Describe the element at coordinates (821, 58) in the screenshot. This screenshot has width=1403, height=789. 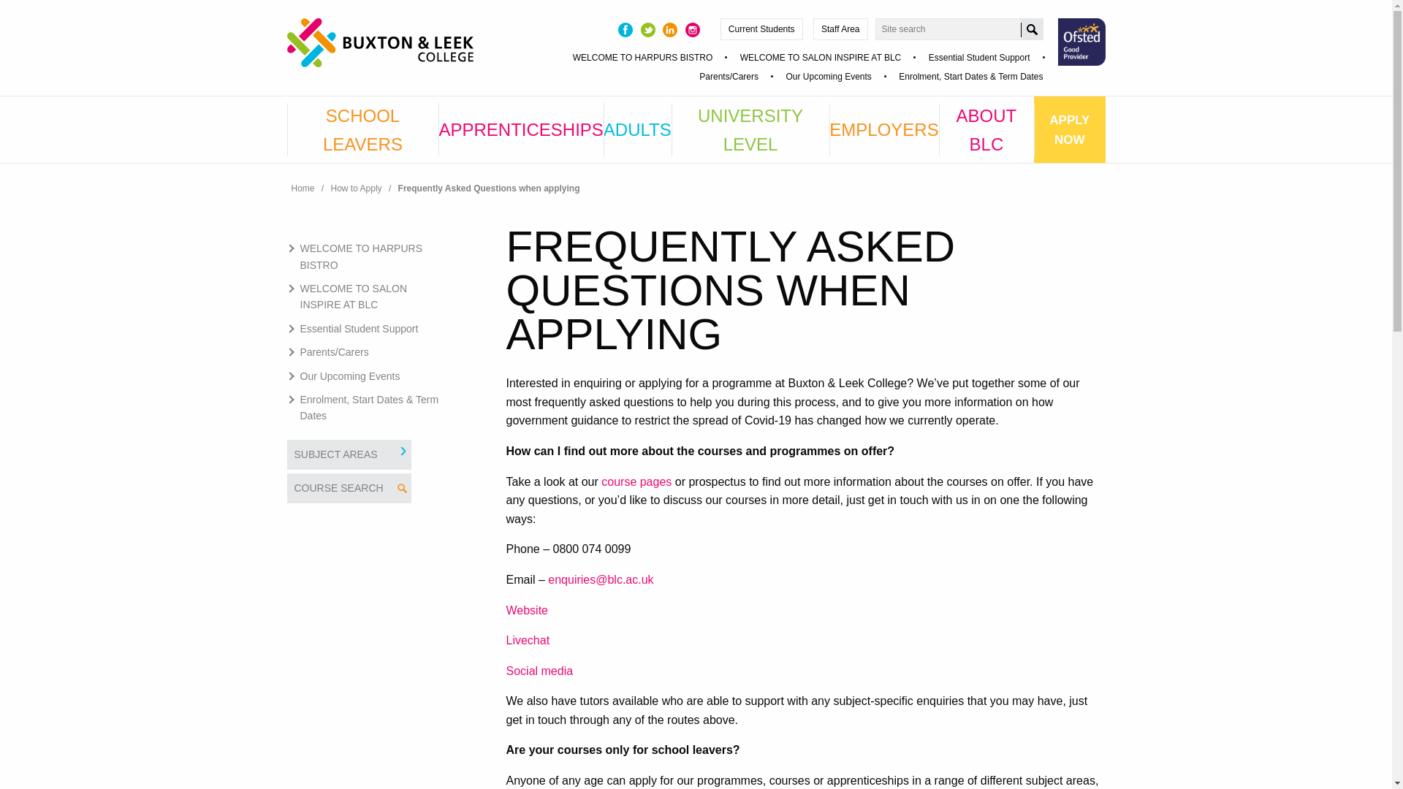
I see `WELCOME TO SALON INSPIRE AT BLC` at that location.